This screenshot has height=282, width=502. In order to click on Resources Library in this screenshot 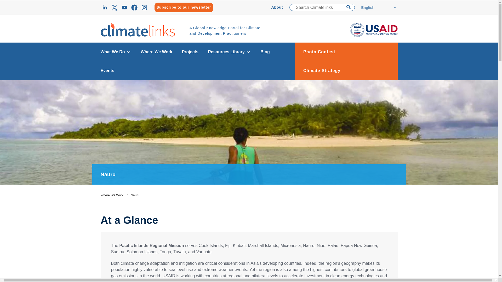, I will do `click(229, 52)`.